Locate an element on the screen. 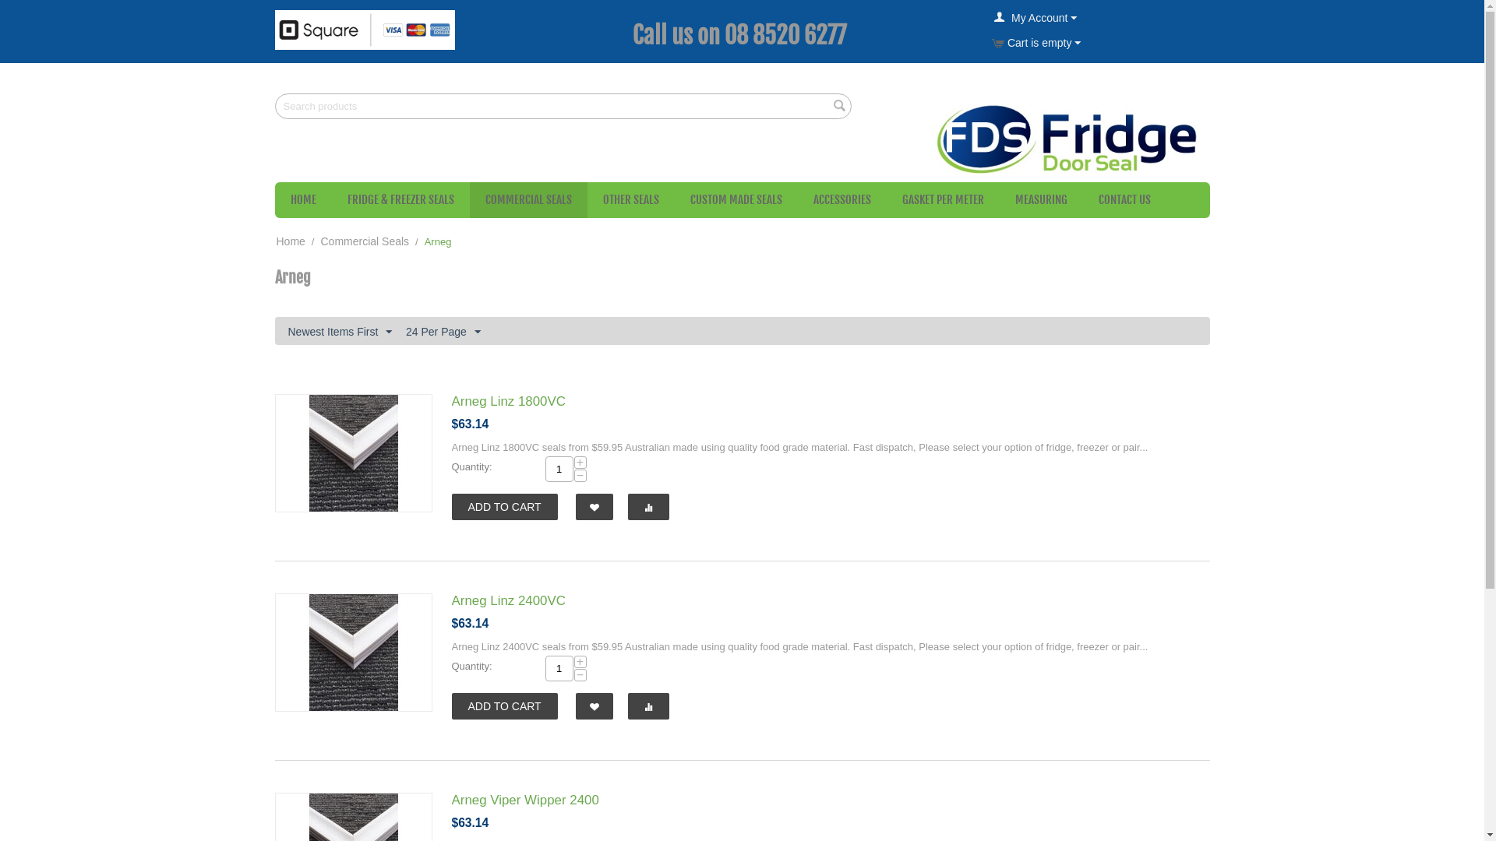 The image size is (1496, 841). Add to comparison list is located at coordinates (648, 507).